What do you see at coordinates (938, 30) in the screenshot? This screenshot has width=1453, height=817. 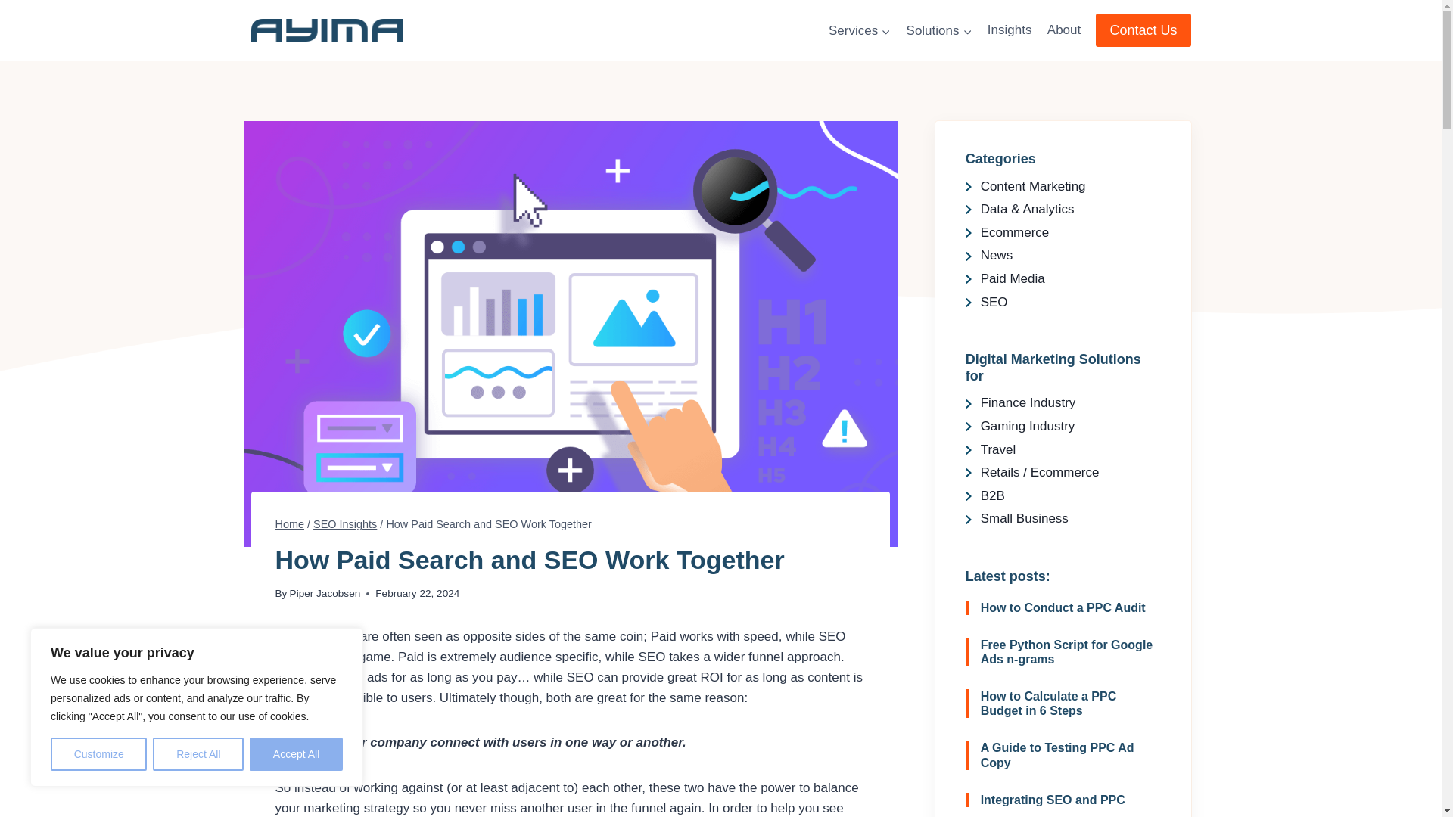 I see `Solutions` at bounding box center [938, 30].